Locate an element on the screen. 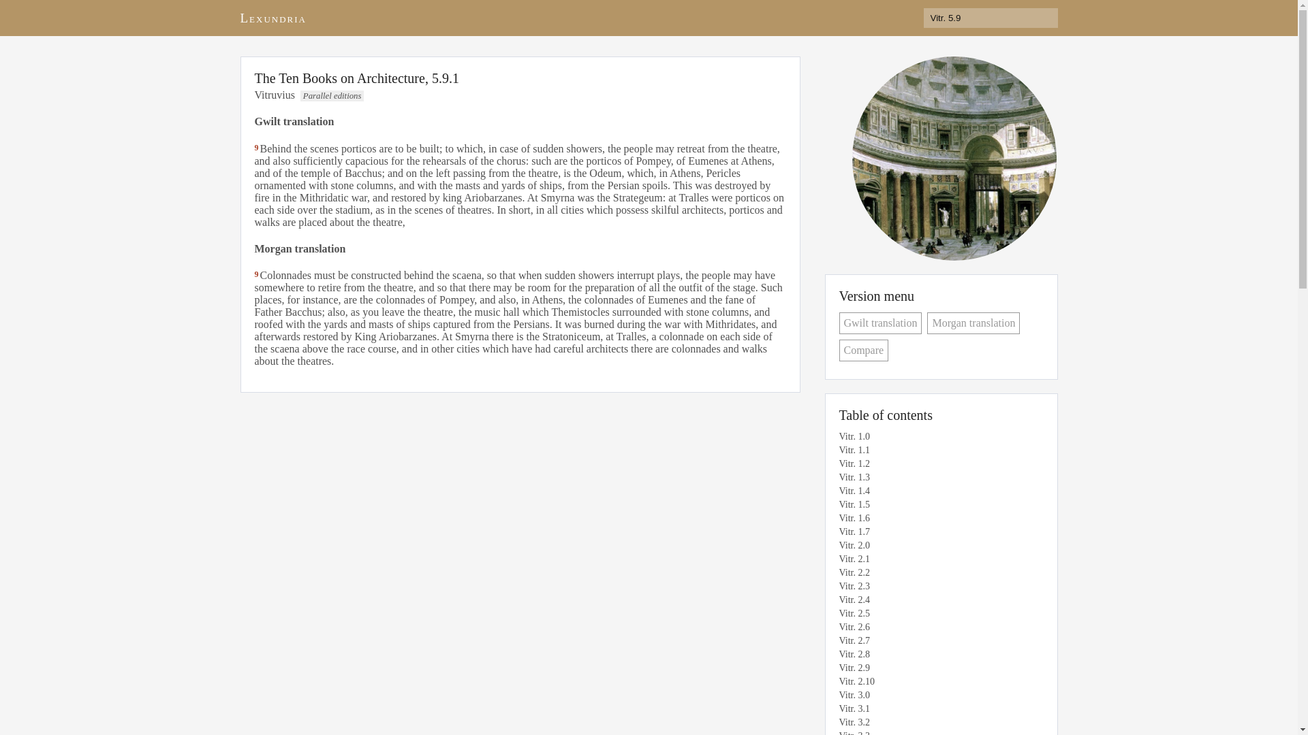 The height and width of the screenshot is (735, 1308). Morgan translation is located at coordinates (974, 323).